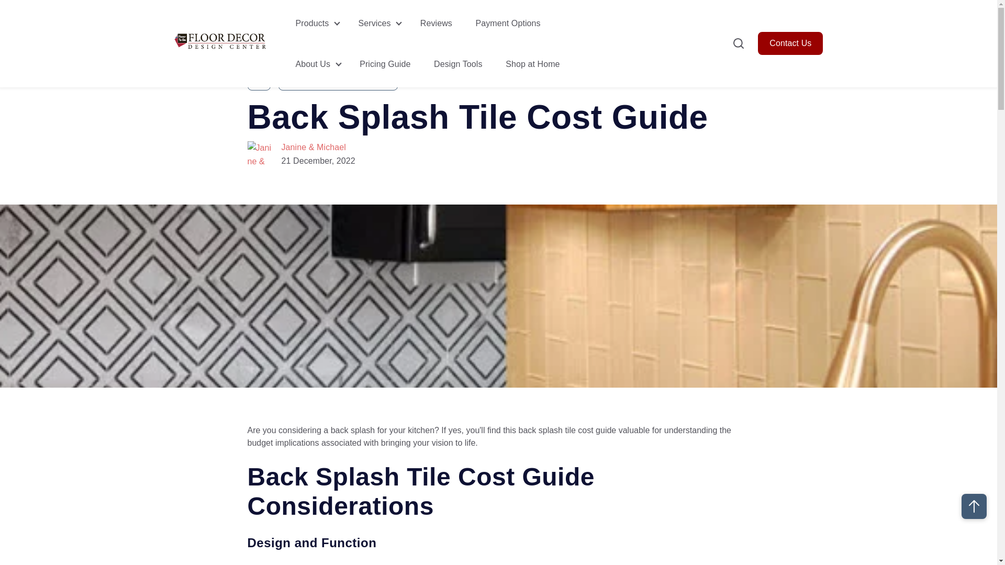 Image resolution: width=1005 pixels, height=565 pixels. What do you see at coordinates (436, 23) in the screenshot?
I see `Reviews` at bounding box center [436, 23].